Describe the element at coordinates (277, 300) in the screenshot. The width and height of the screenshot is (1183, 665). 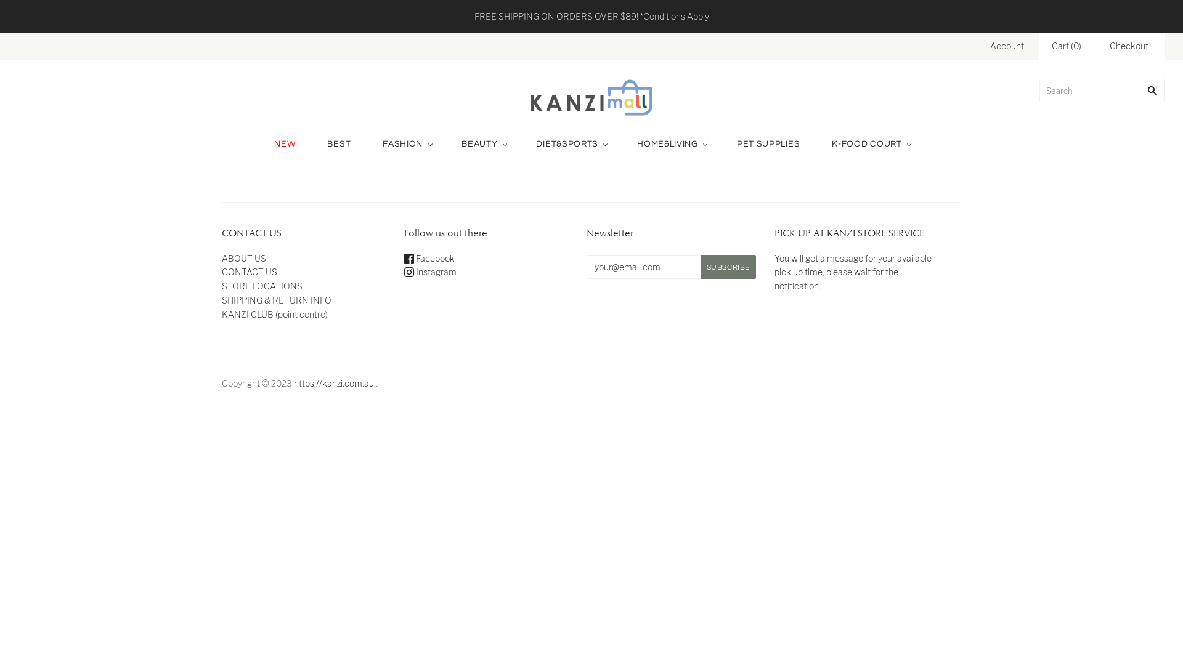
I see `SHIPPING & RETURN INFO` at that location.